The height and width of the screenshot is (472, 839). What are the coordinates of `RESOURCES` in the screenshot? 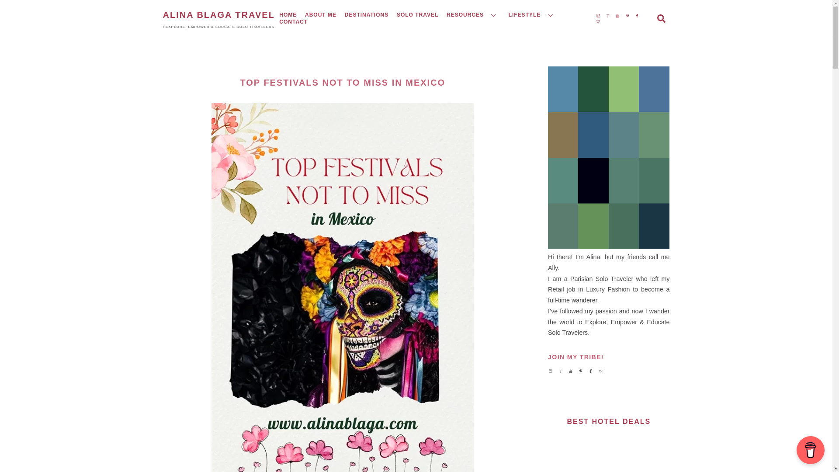 It's located at (474, 15).